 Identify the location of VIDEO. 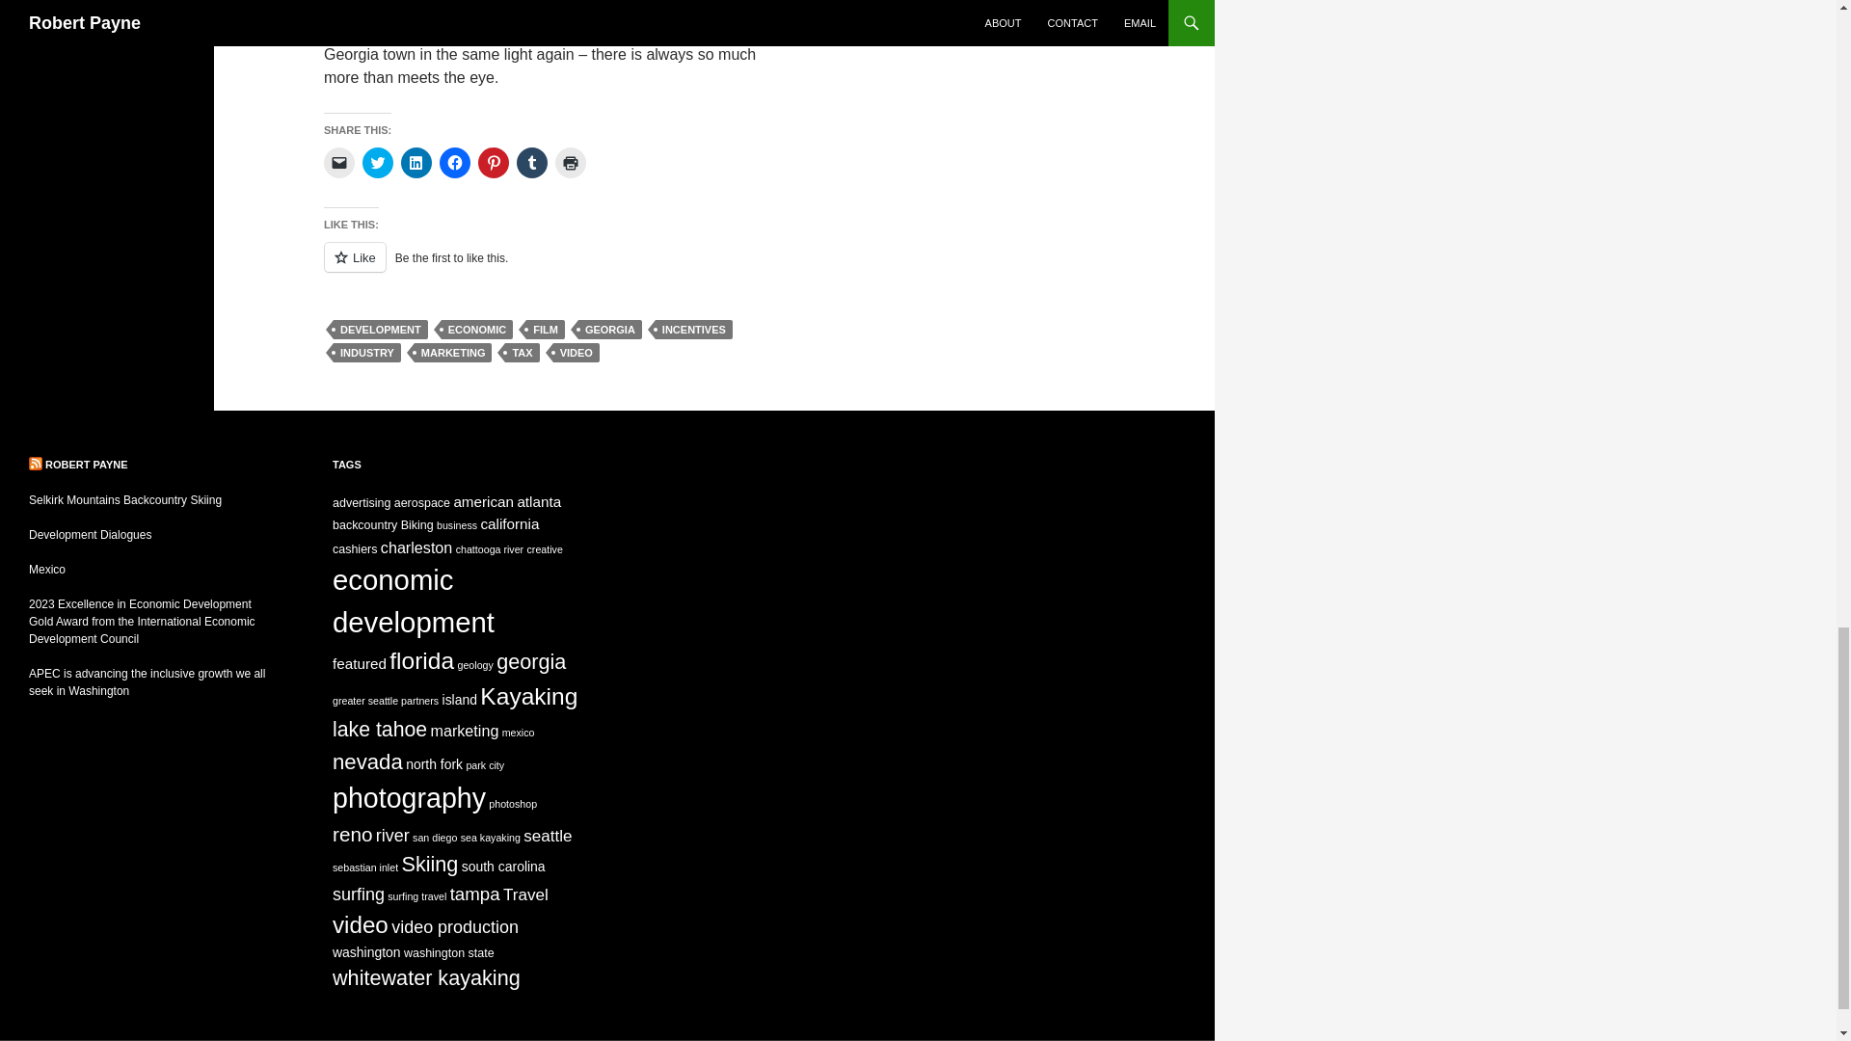
(577, 353).